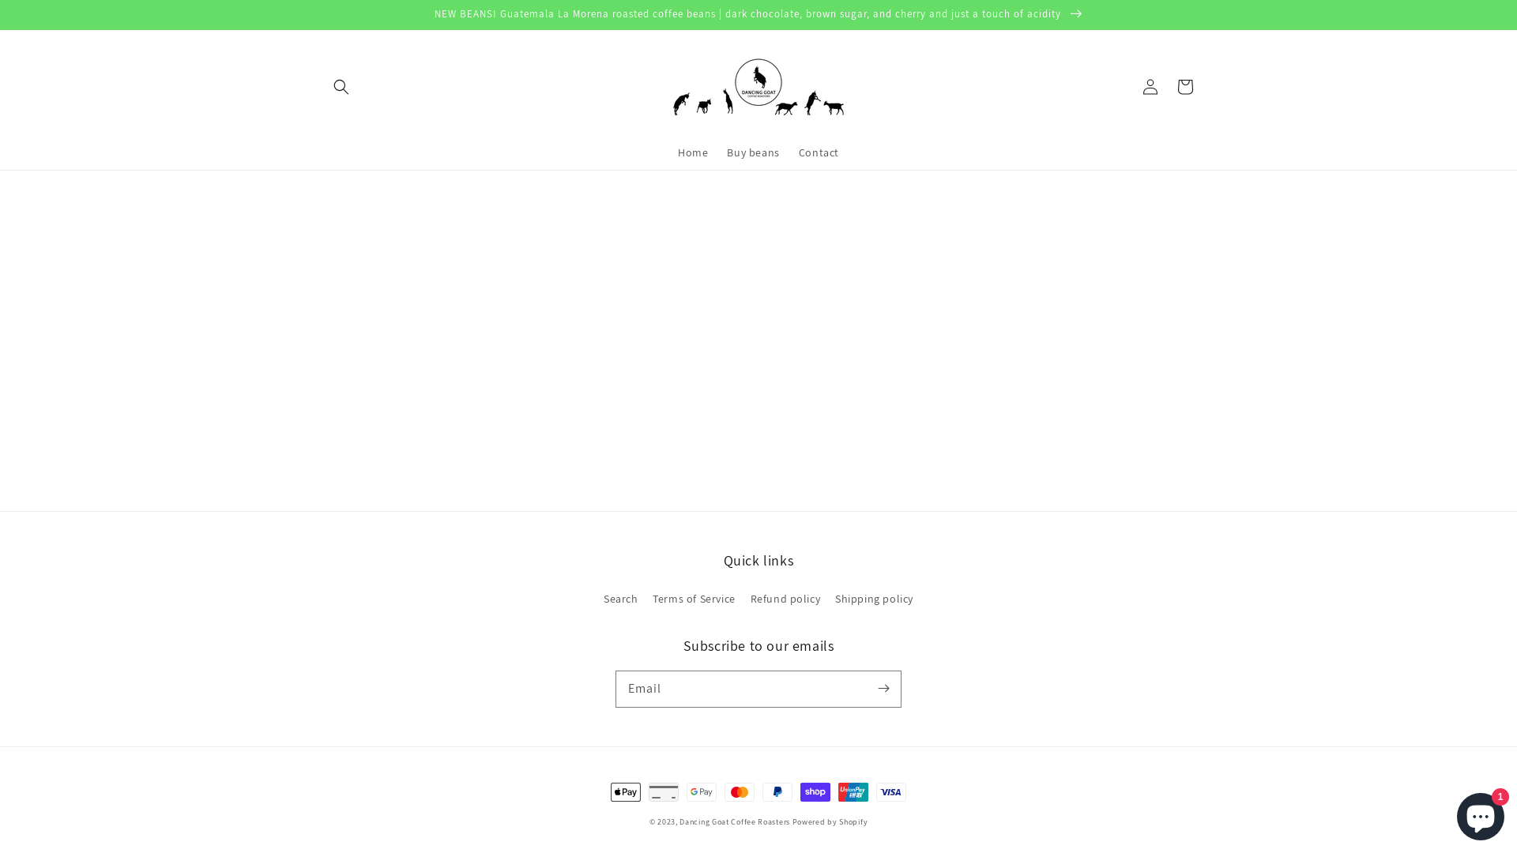  Describe the element at coordinates (830, 821) in the screenshot. I see `Powered by Shopify` at that location.